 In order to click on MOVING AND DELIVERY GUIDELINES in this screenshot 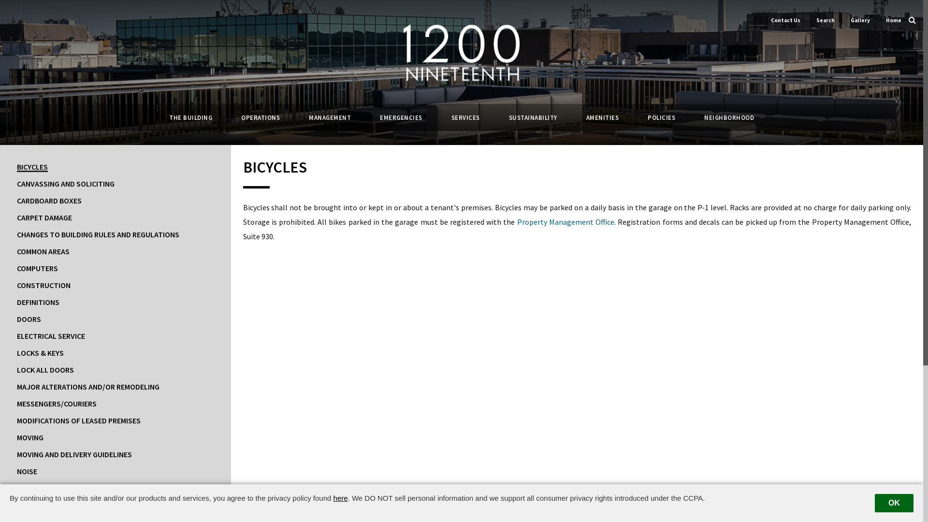, I will do `click(116, 454)`.